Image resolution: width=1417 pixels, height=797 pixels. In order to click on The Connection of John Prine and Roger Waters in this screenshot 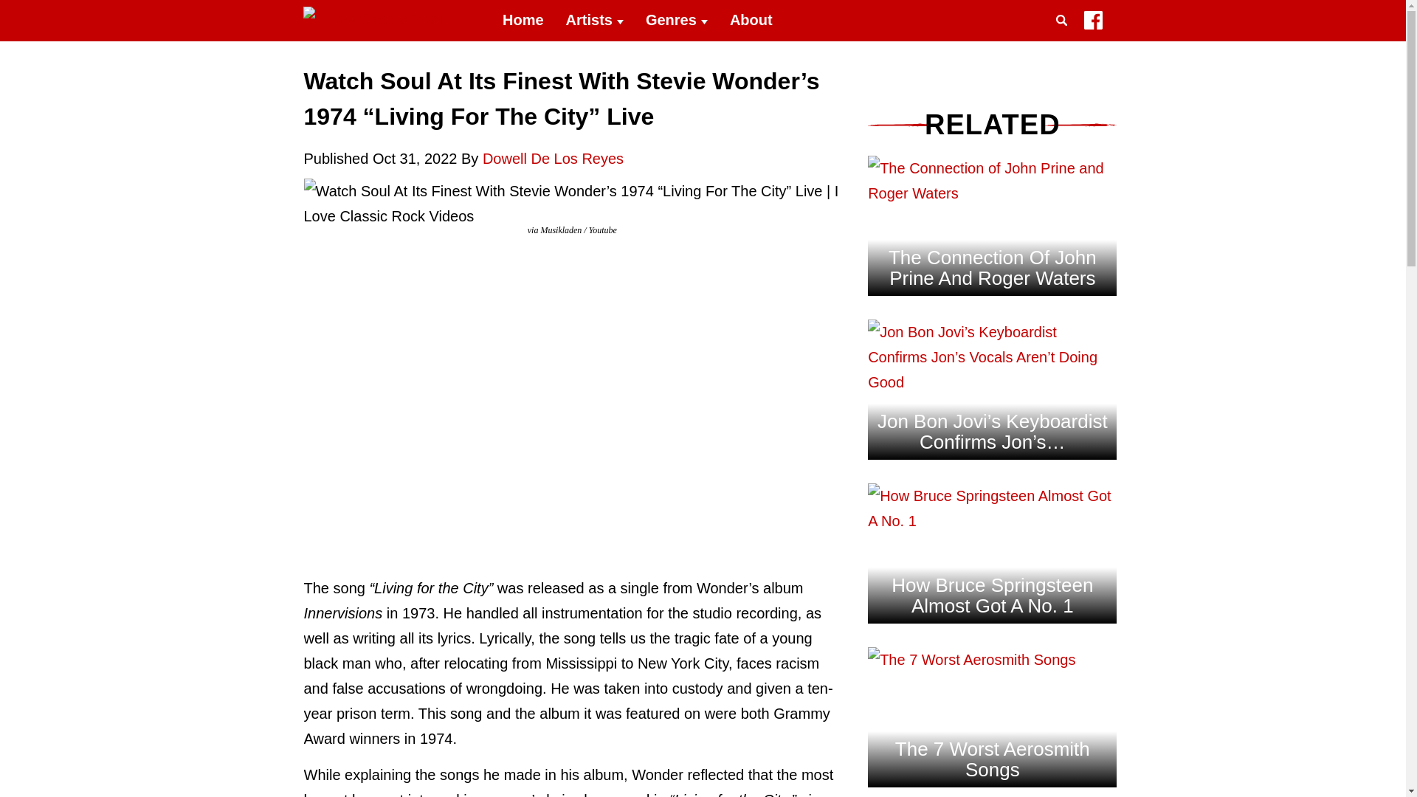, I will do `click(992, 180)`.